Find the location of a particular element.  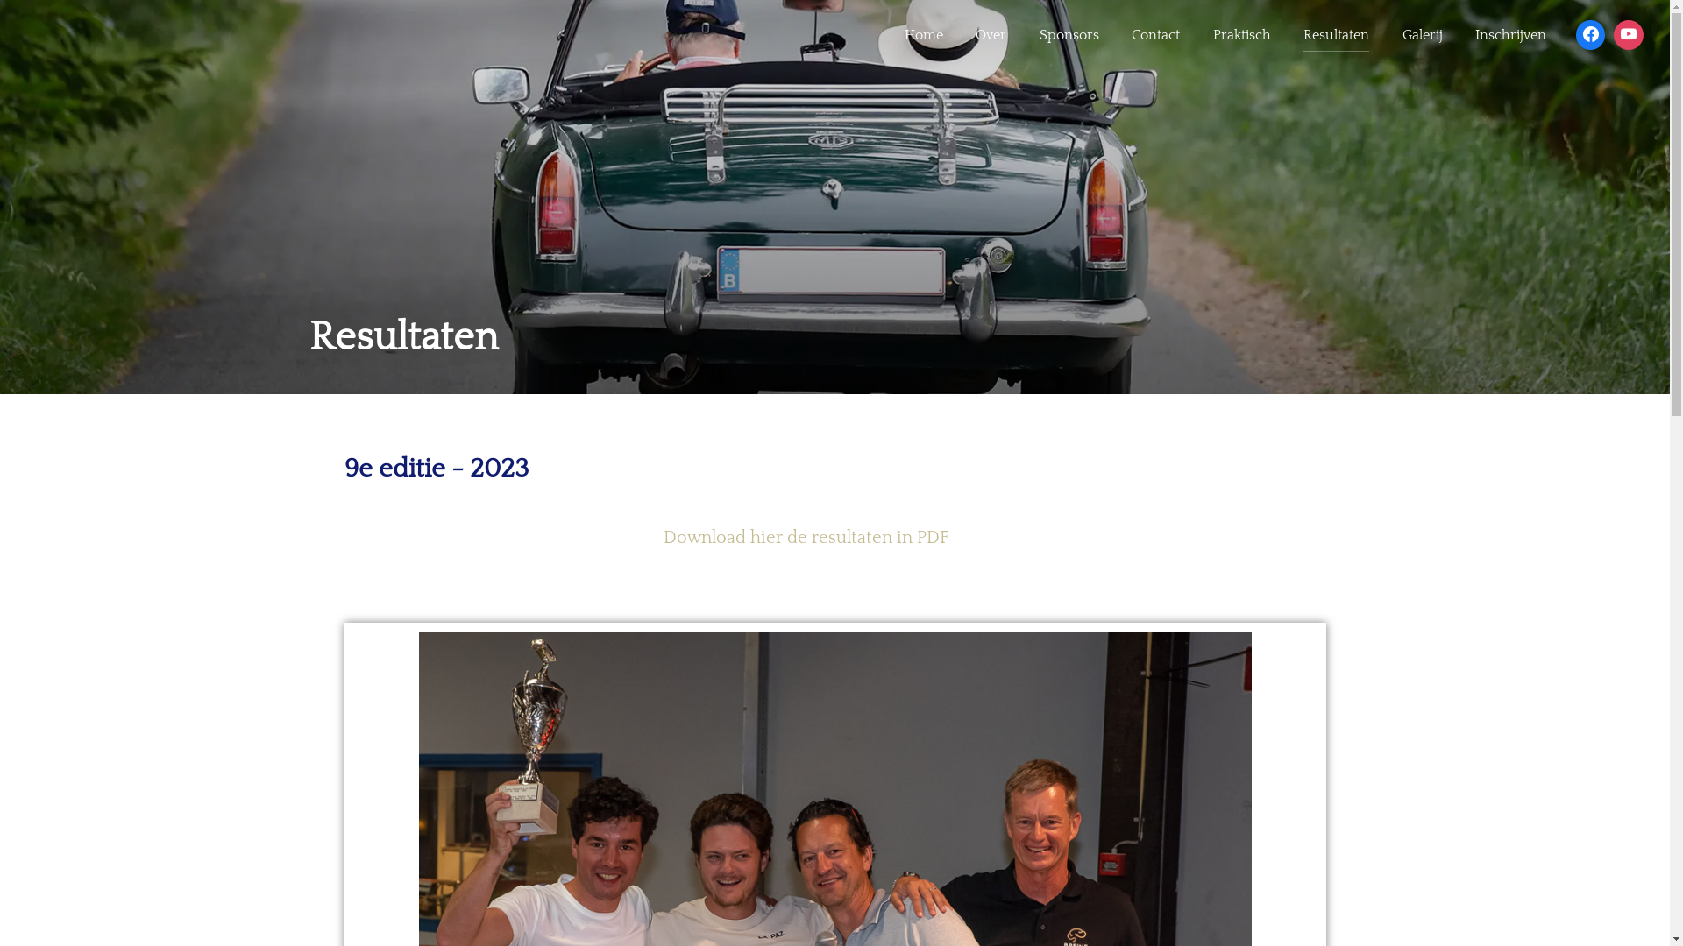

Home is located at coordinates (924, 35).